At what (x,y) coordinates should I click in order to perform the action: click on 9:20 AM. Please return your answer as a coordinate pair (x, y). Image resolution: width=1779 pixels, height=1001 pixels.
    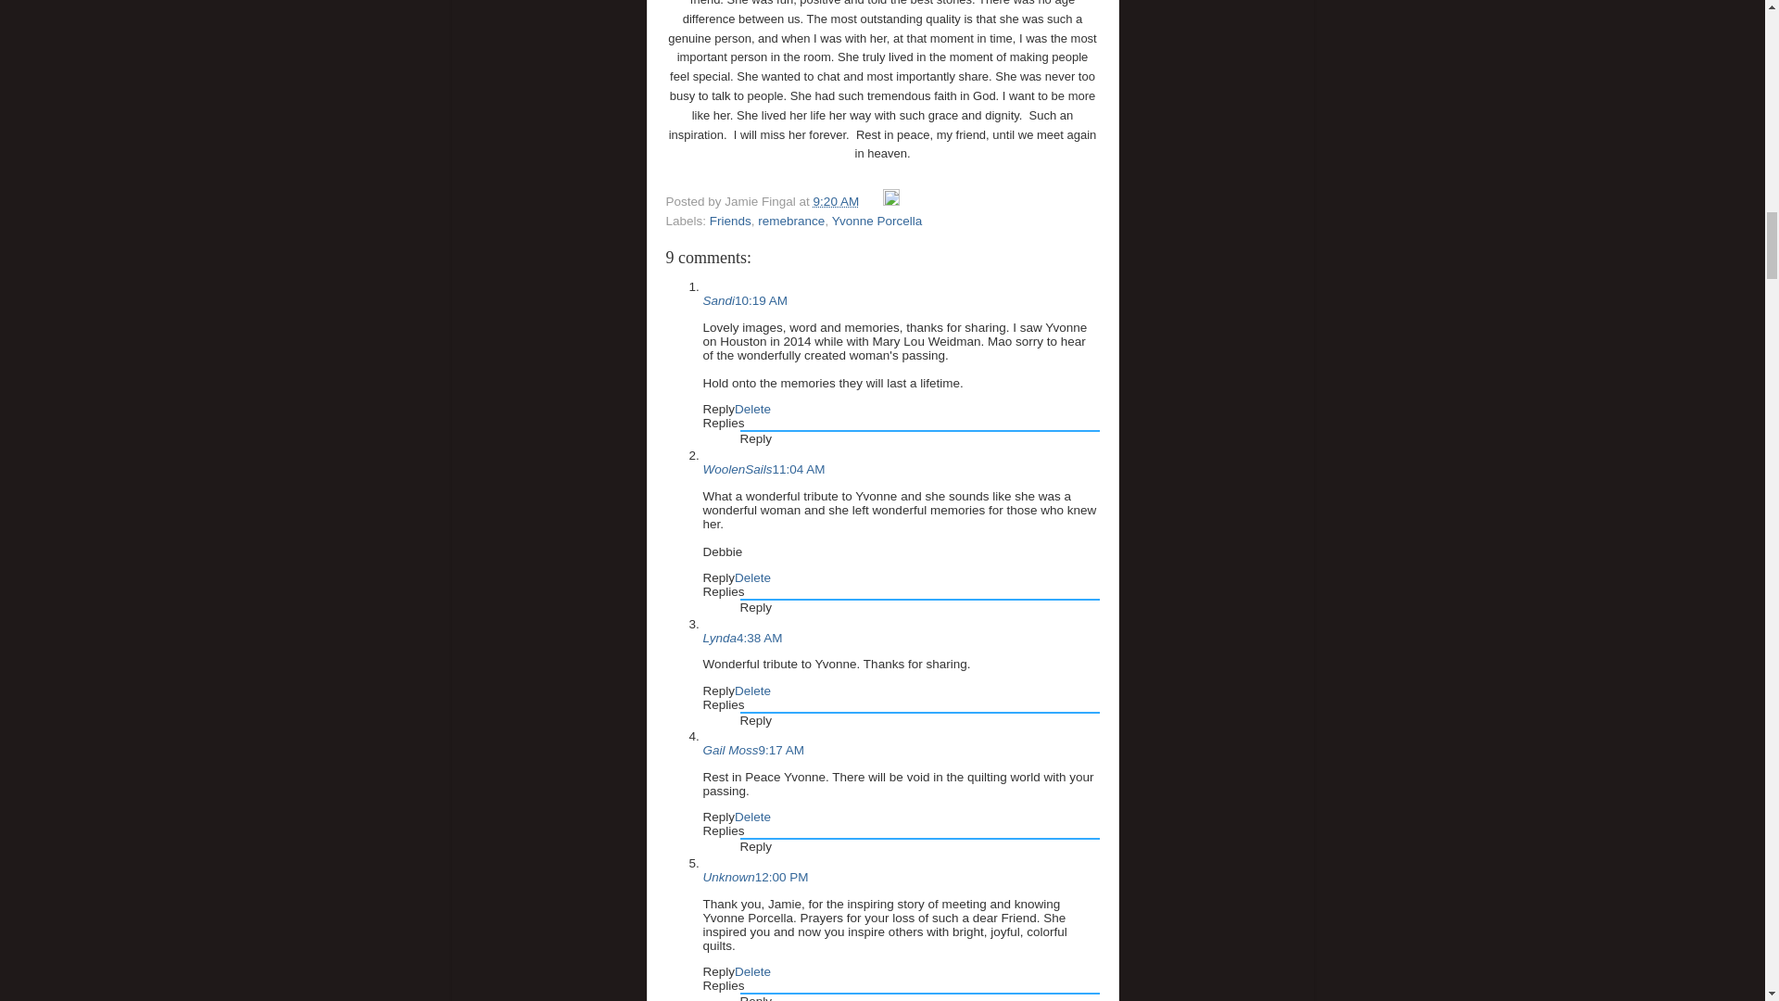
    Looking at the image, I should click on (836, 200).